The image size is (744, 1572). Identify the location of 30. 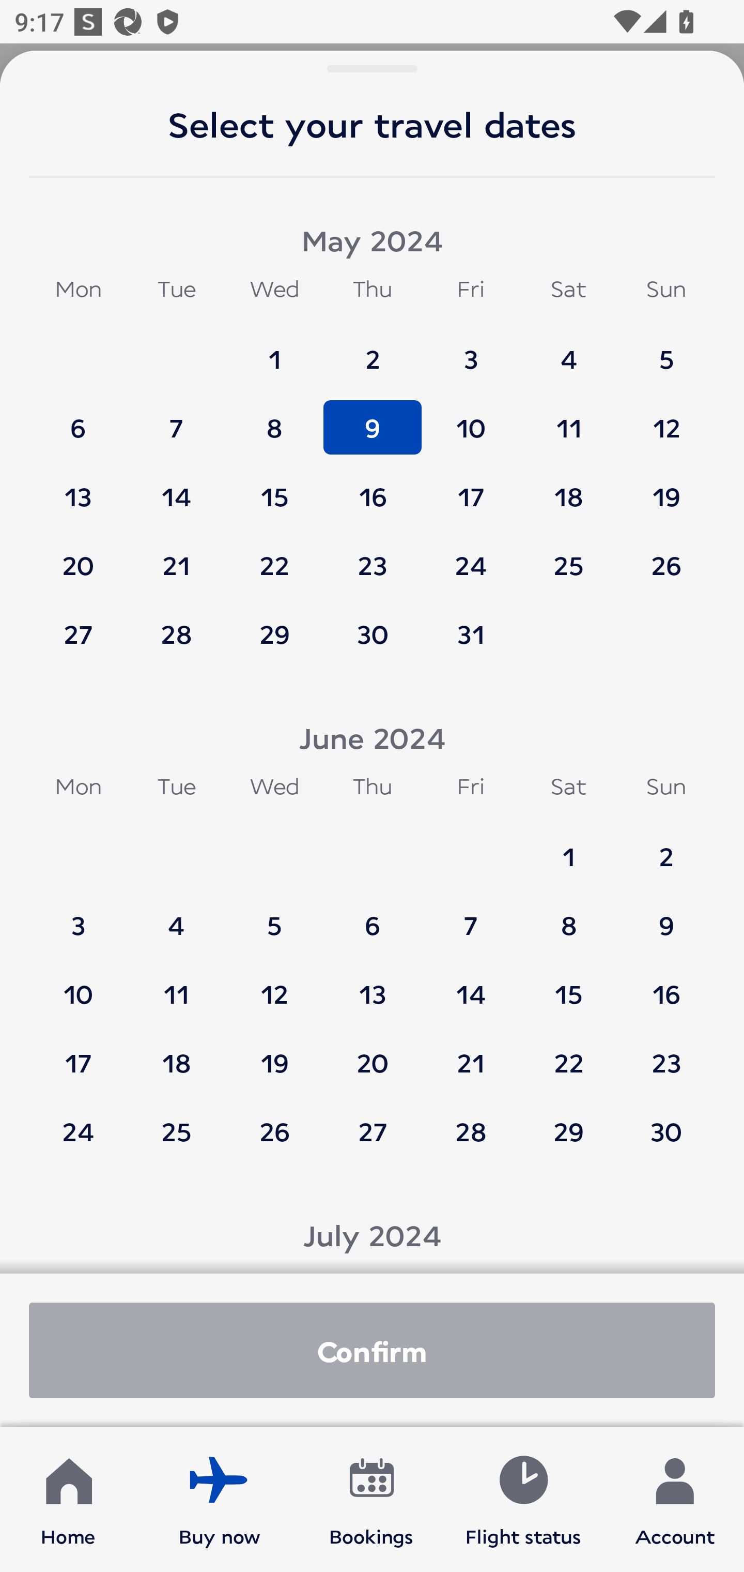
(373, 634).